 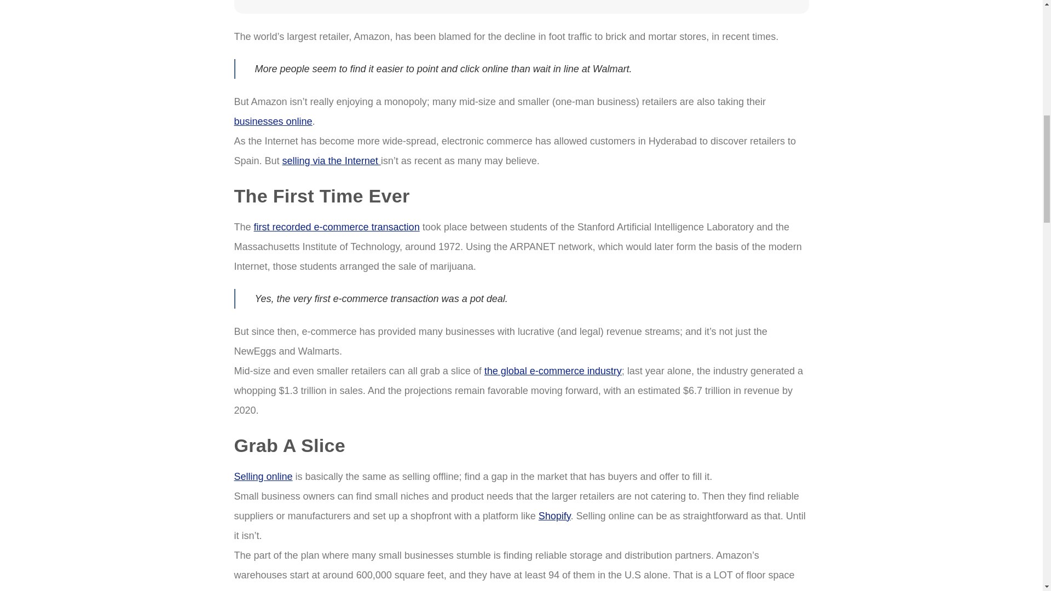 What do you see at coordinates (264, 476) in the screenshot?
I see `Selling online` at bounding box center [264, 476].